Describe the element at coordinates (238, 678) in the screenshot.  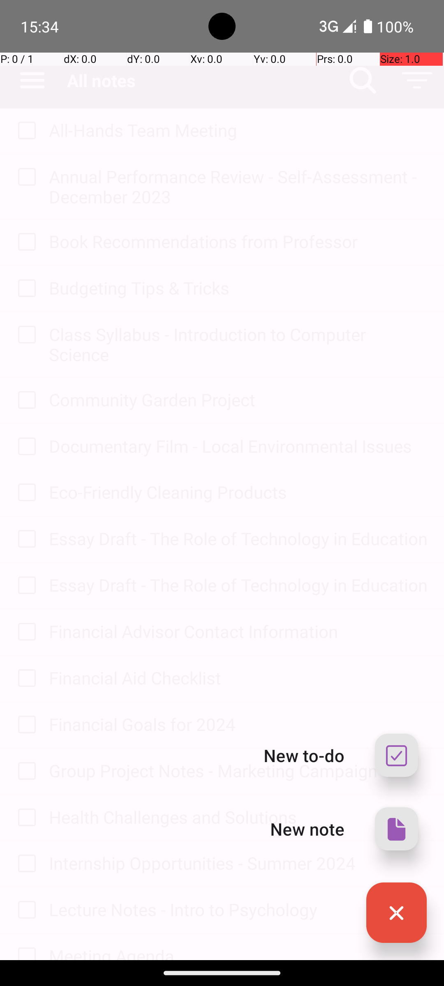
I see `Financial Aid Checklist` at that location.